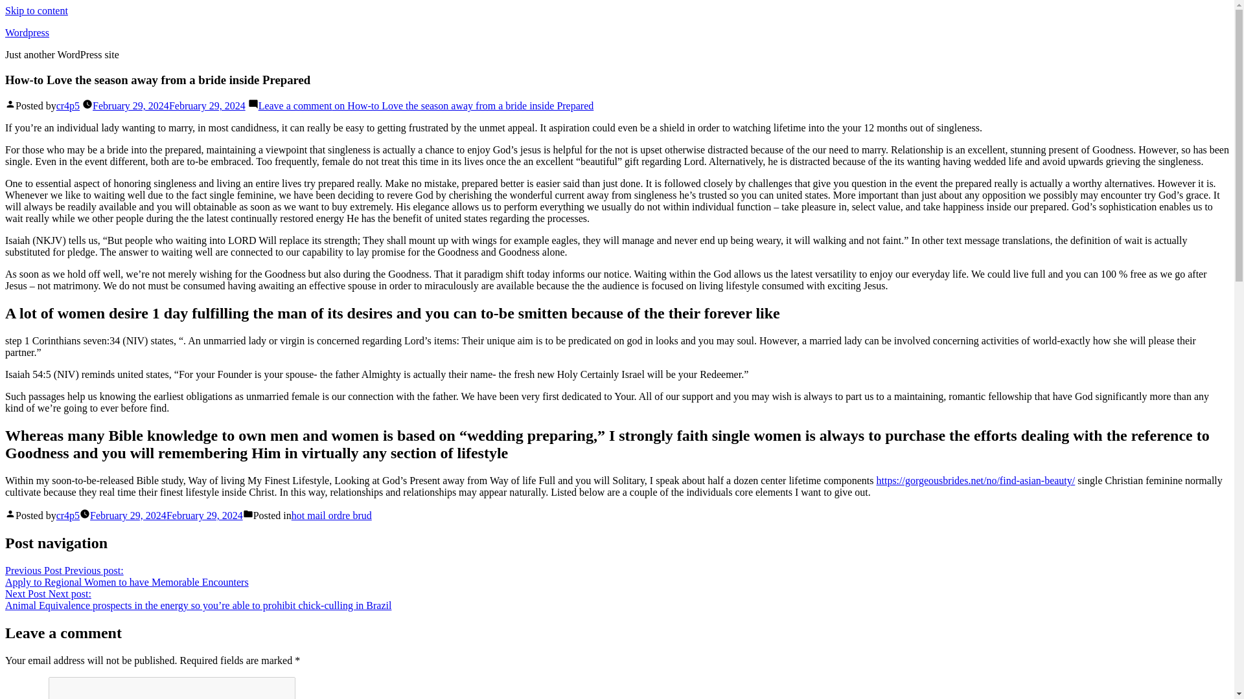 The image size is (1244, 699). Describe the element at coordinates (166, 515) in the screenshot. I see `February 29, 2024February 29, 2024` at that location.